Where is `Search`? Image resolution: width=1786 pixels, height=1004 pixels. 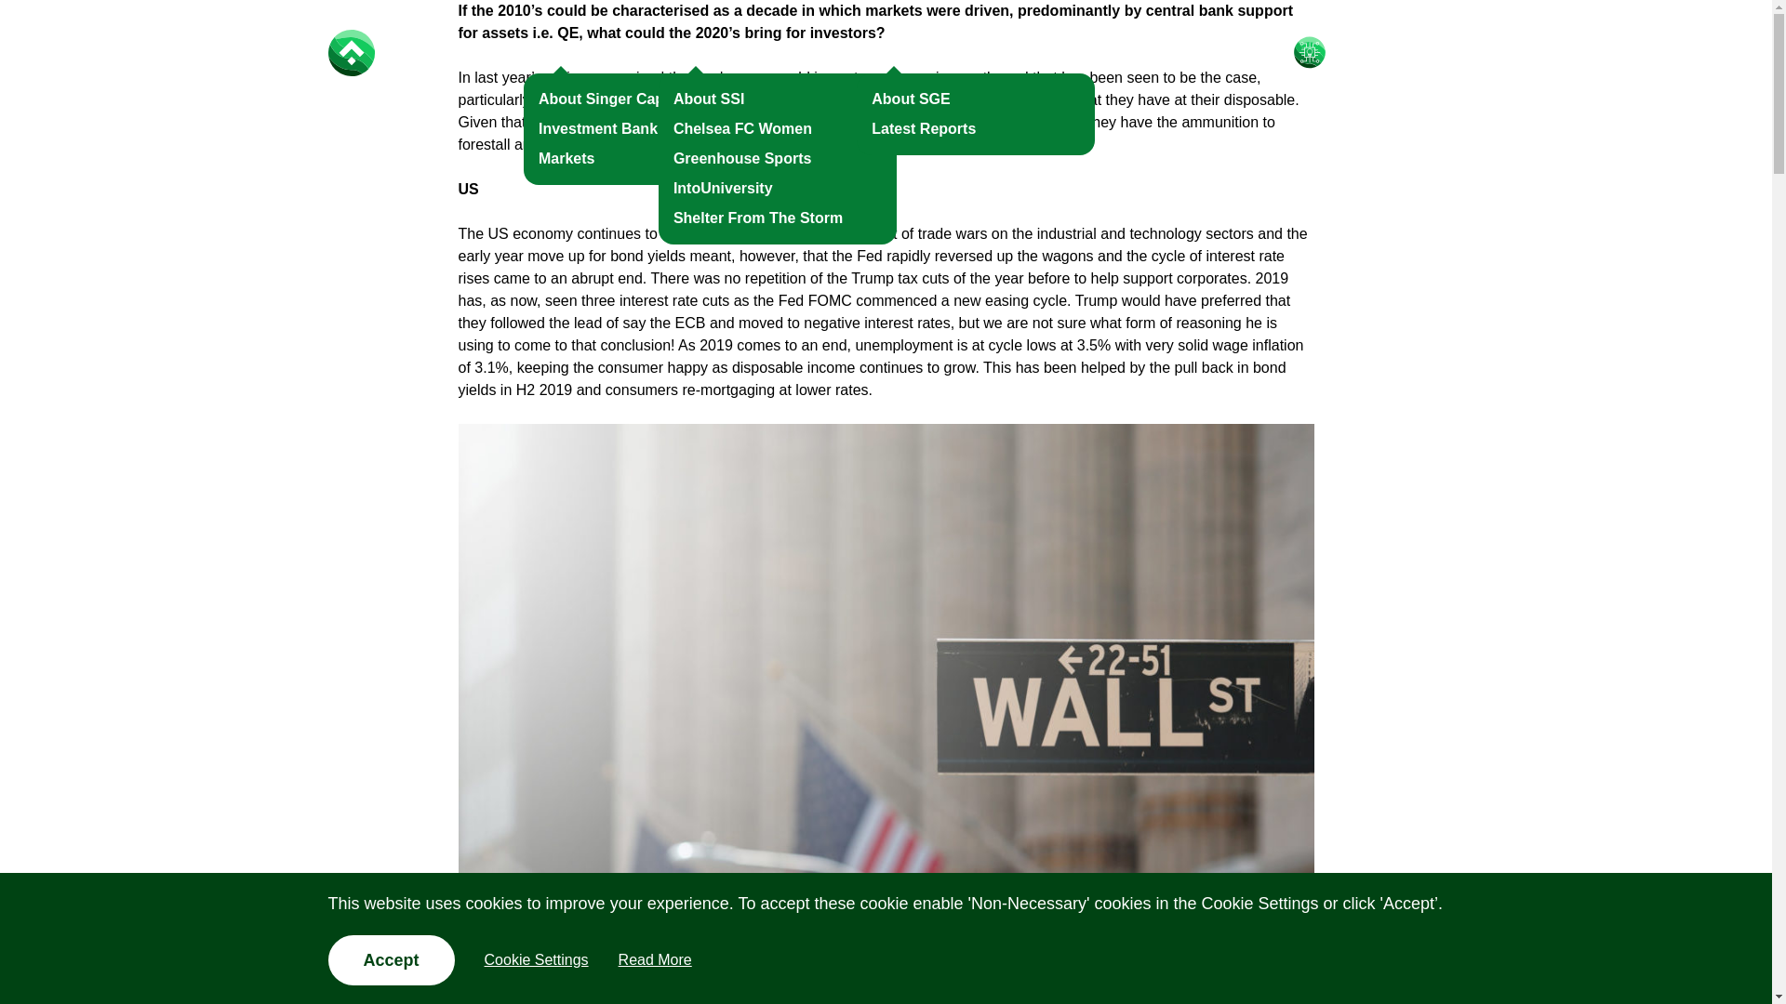
Search is located at coordinates (1375, 52).